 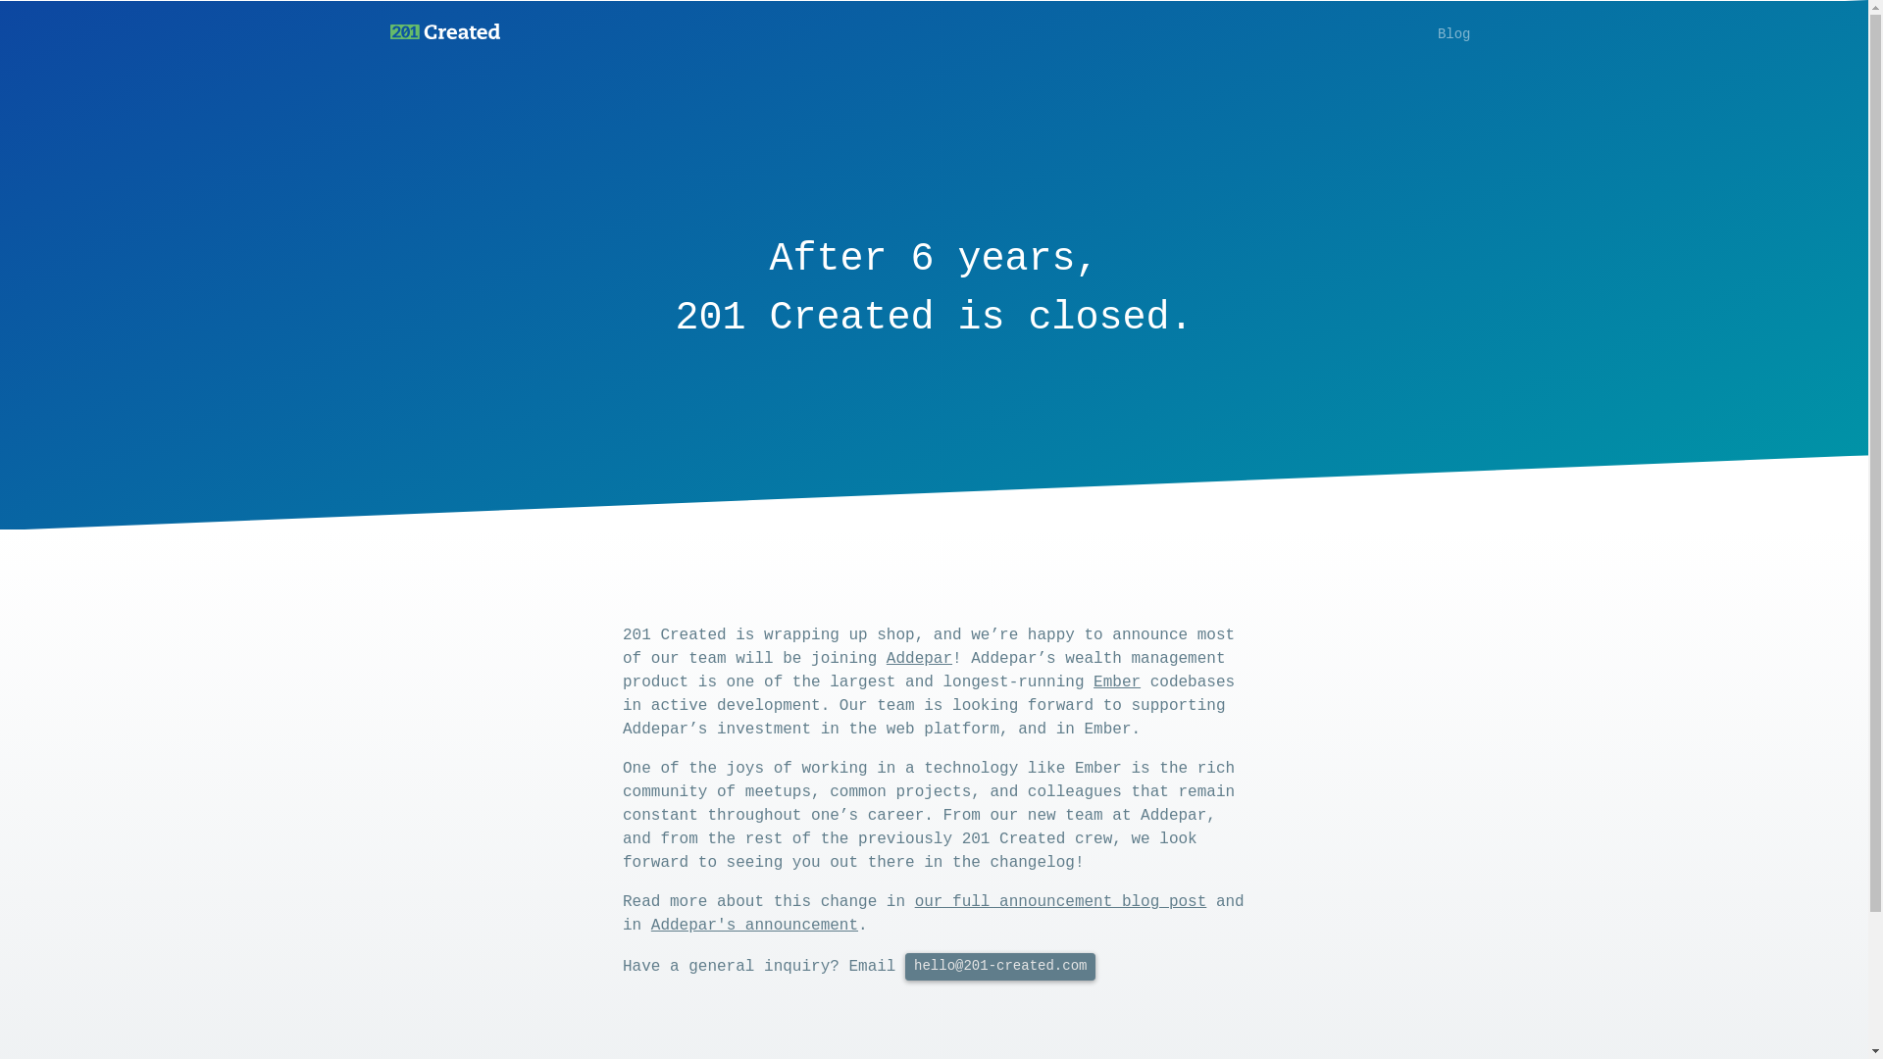 I want to click on our full announcement blog post, so click(x=1061, y=902).